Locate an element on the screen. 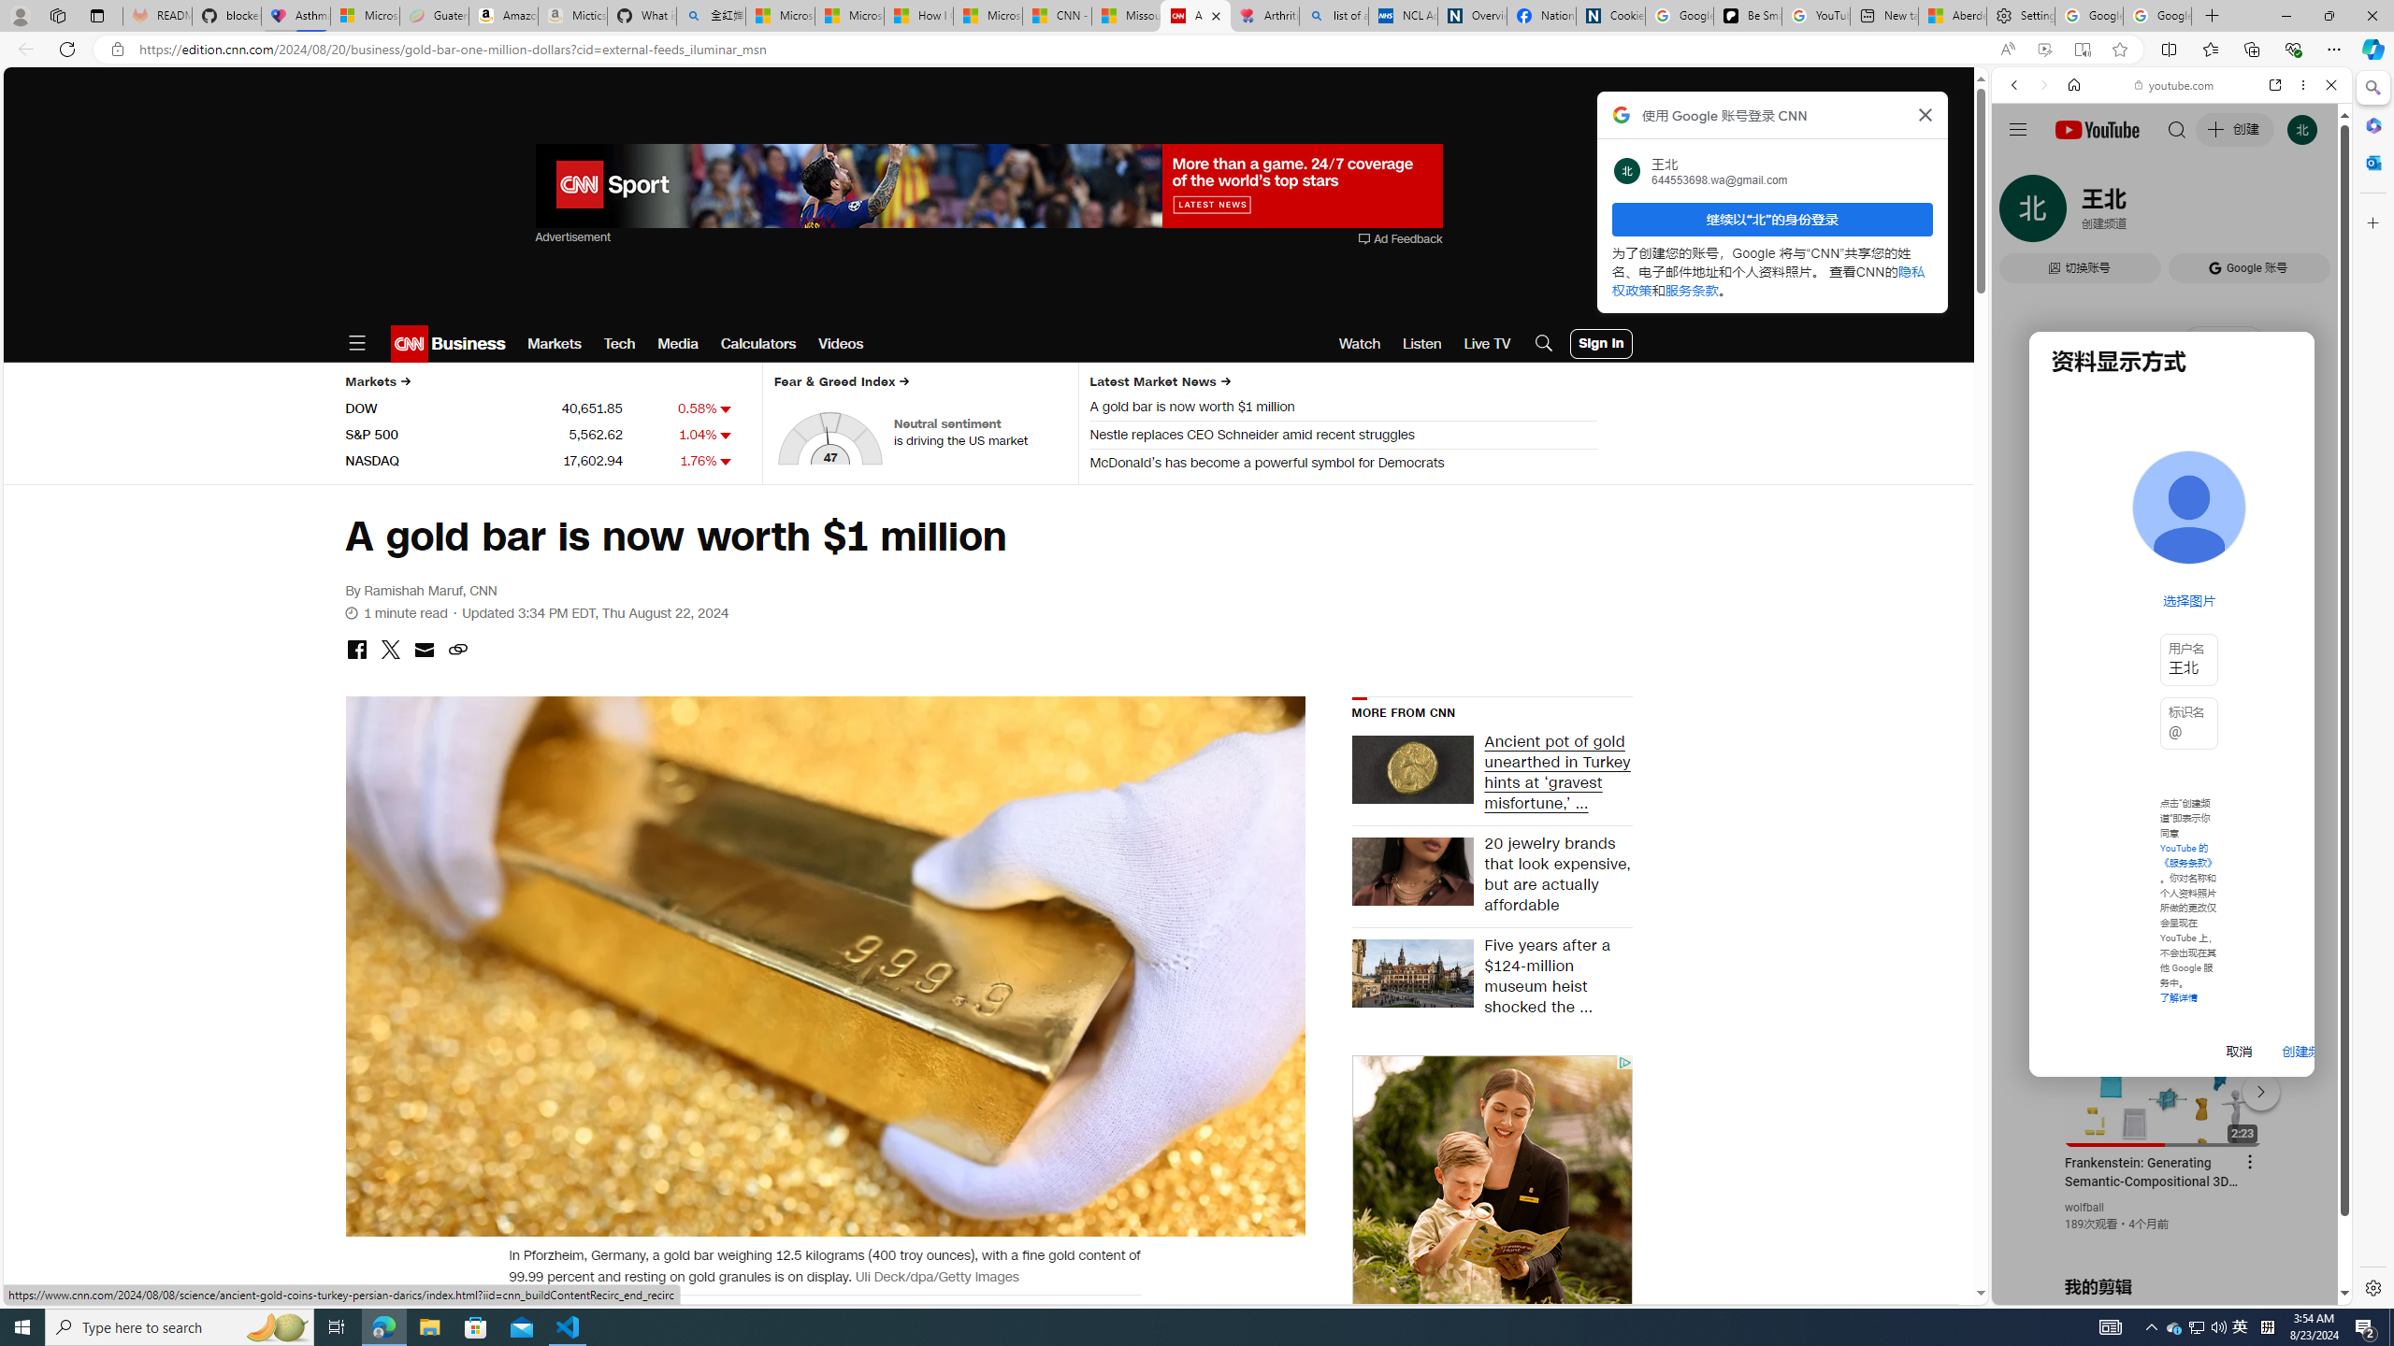 The image size is (2394, 1346). Markets is located at coordinates (554, 344).